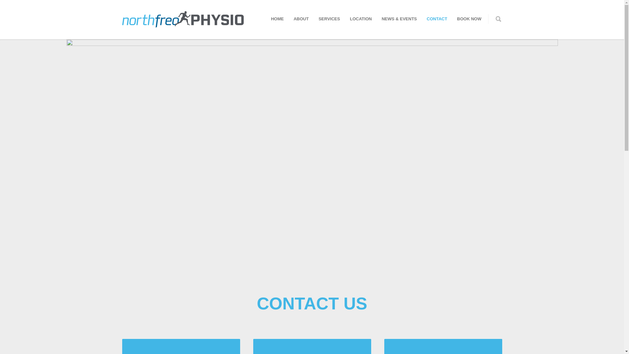 The height and width of the screenshot is (354, 629). Describe the element at coordinates (329, 19) in the screenshot. I see `SERVICES` at that location.